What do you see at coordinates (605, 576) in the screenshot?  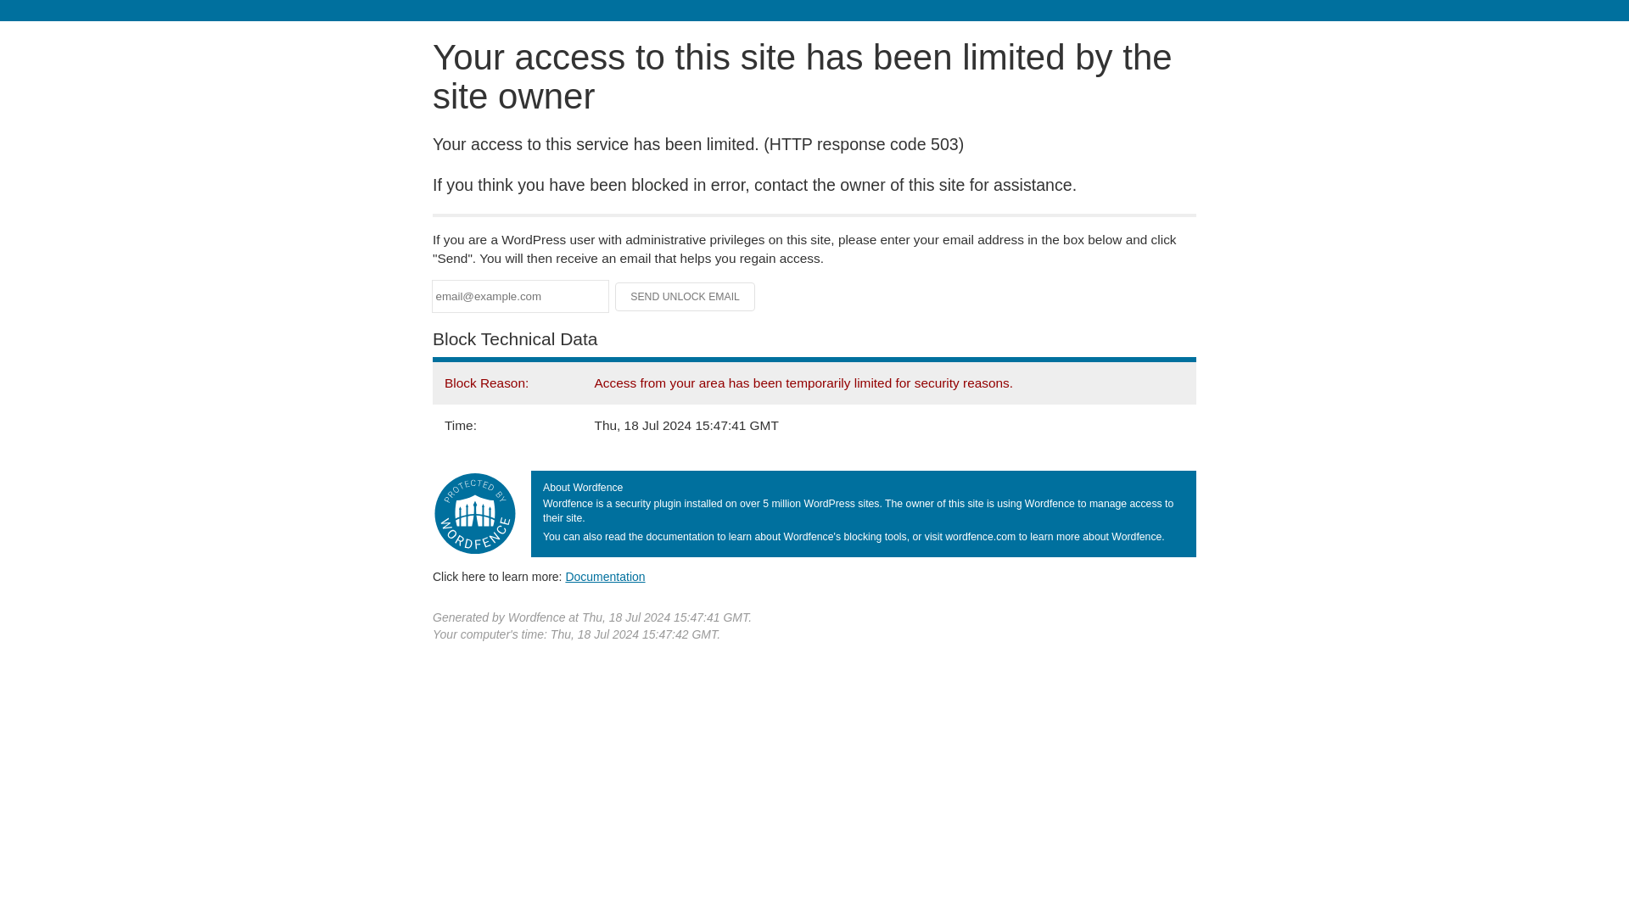 I see `Documentation` at bounding box center [605, 576].